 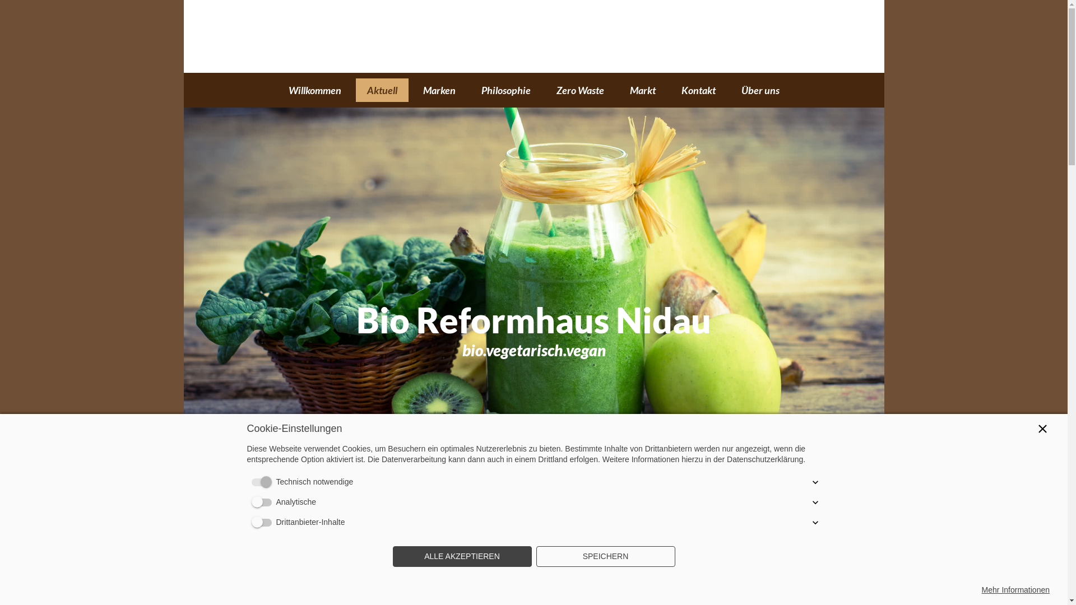 What do you see at coordinates (698, 90) in the screenshot?
I see `Kontakt` at bounding box center [698, 90].